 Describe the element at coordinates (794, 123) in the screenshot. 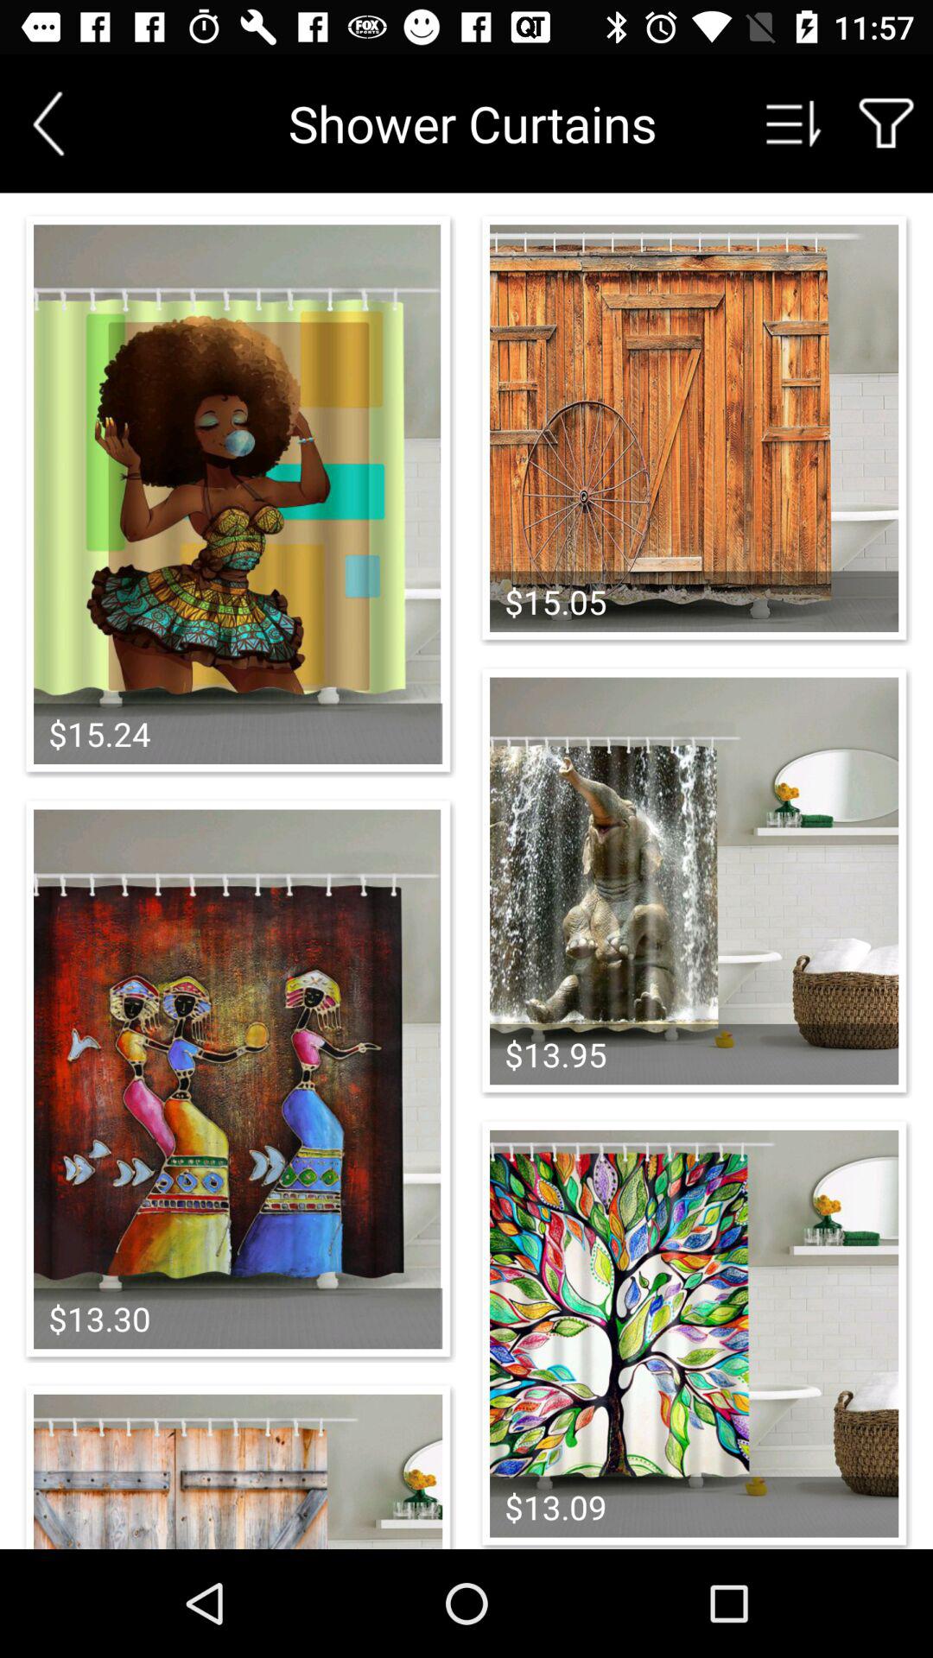

I see `sort options` at that location.